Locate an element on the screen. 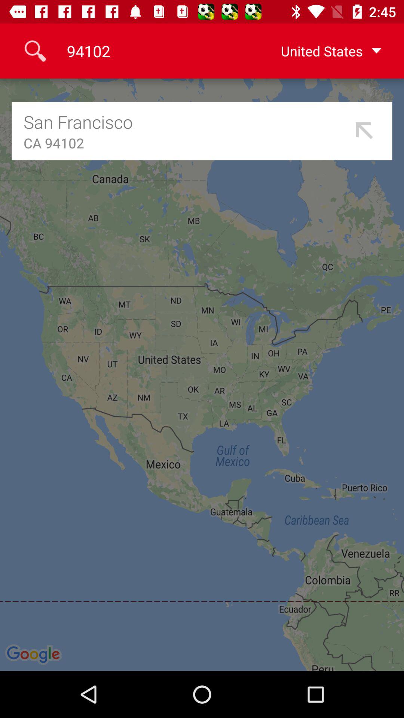 The image size is (404, 718). jump until san francisco is located at coordinates (186, 122).